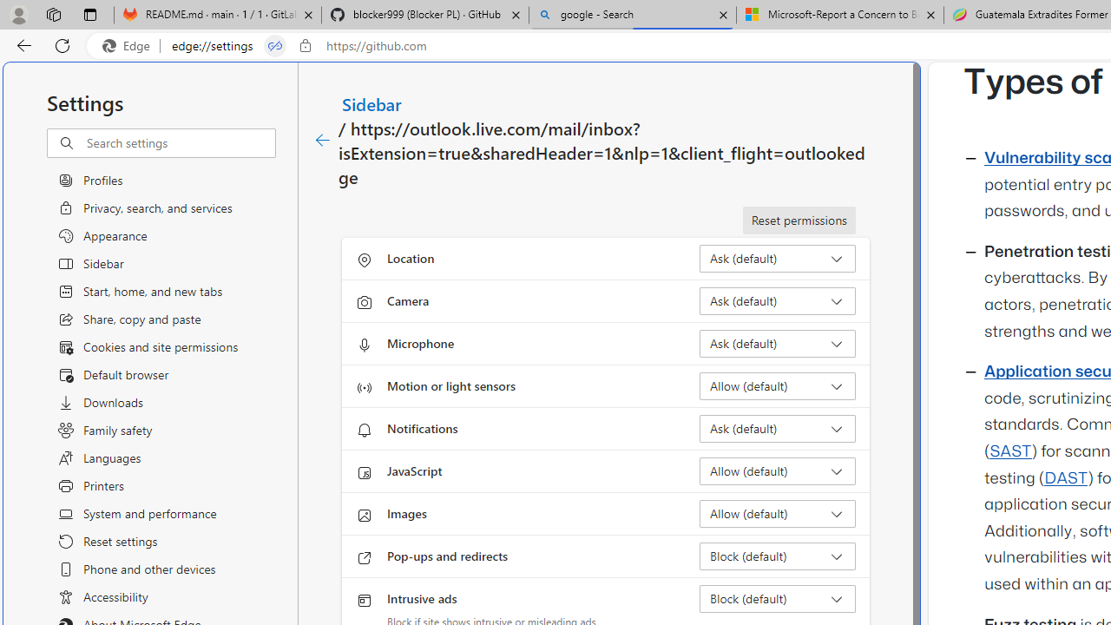 The height and width of the screenshot is (625, 1111). What do you see at coordinates (778, 385) in the screenshot?
I see `Motion or light sensors Allow (default)` at bounding box center [778, 385].